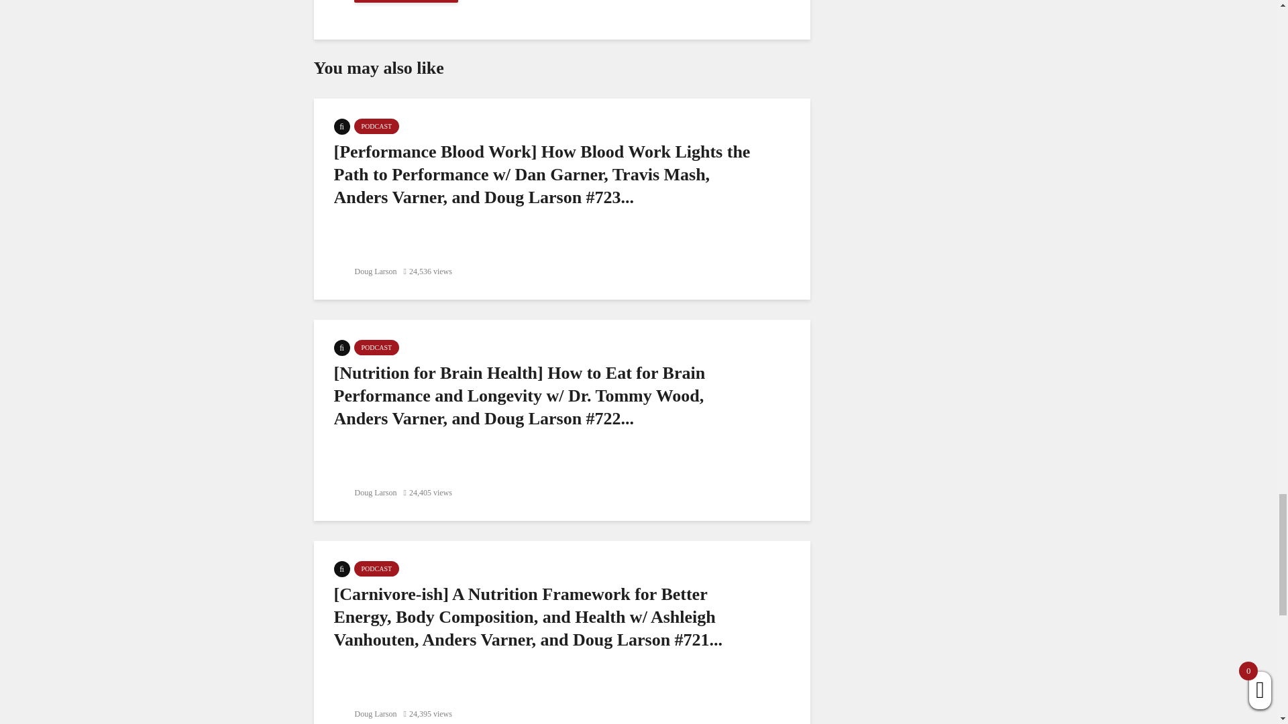 The height and width of the screenshot is (724, 1288). What do you see at coordinates (377, 126) in the screenshot?
I see `PODCAST` at bounding box center [377, 126].